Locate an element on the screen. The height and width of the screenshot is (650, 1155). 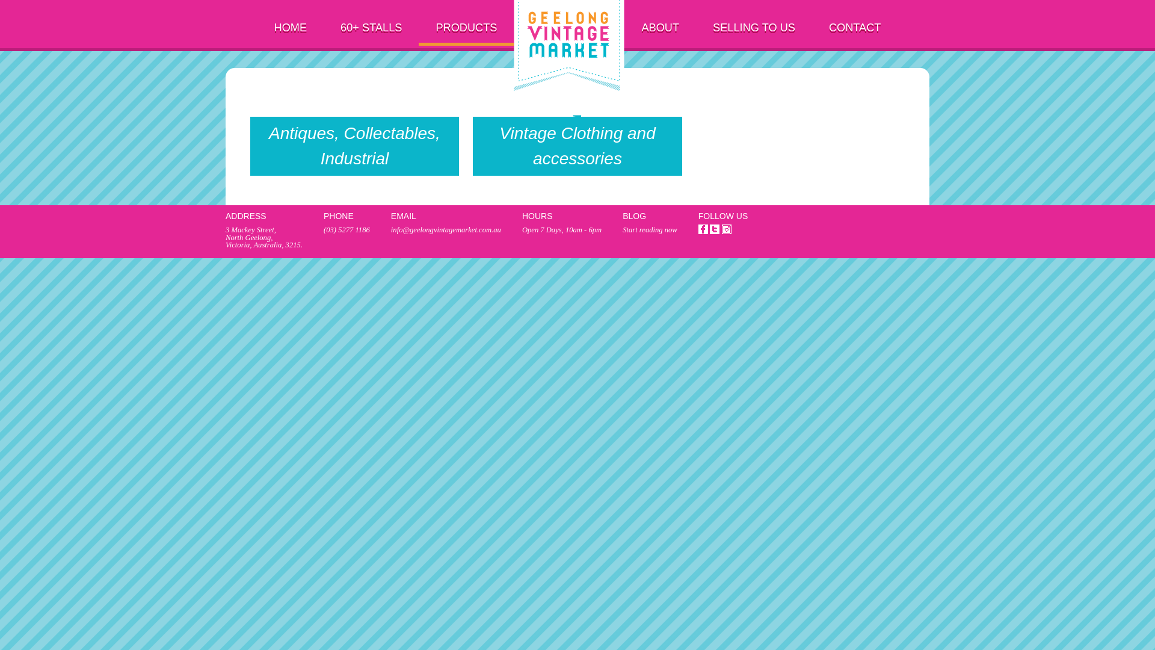
Follow us on Facebook is located at coordinates (703, 225).